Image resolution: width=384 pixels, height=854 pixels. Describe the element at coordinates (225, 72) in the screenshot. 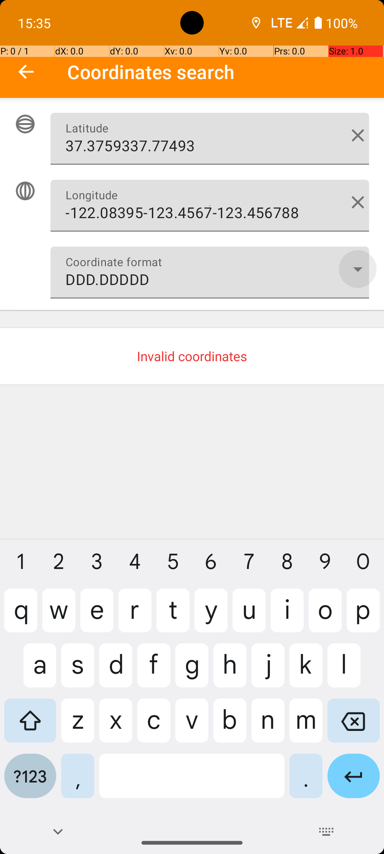

I see `Coordinates search` at that location.